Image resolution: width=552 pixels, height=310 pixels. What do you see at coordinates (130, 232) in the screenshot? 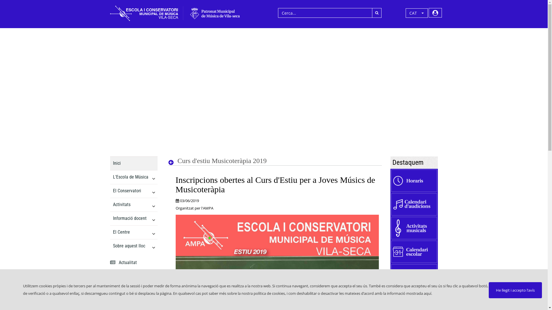
I see `El Centre` at bounding box center [130, 232].